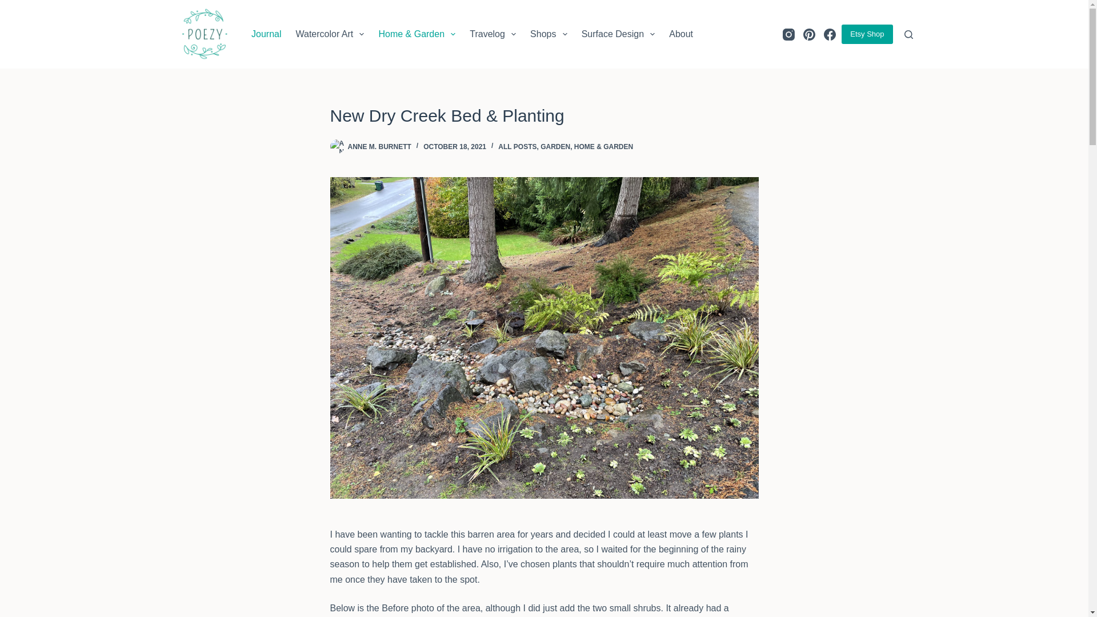 The image size is (1097, 617). Describe the element at coordinates (11, 6) in the screenshot. I see `Skip to content` at that location.